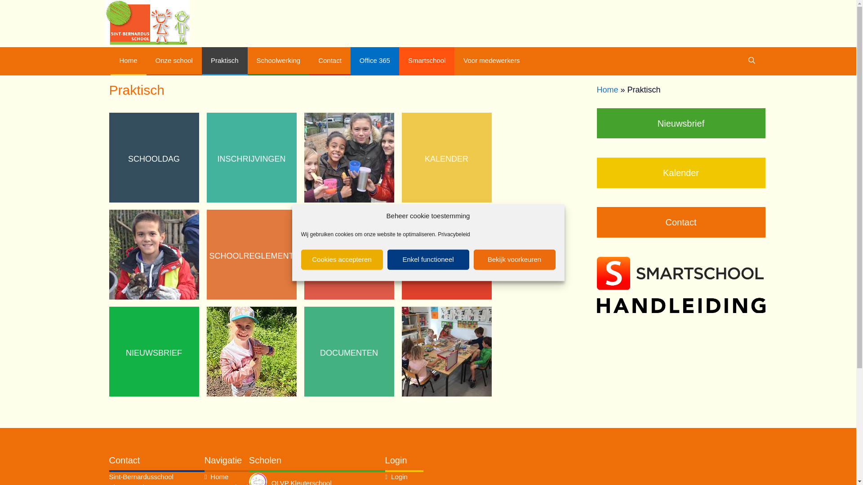 This screenshot has width=863, height=485. I want to click on Home, so click(129, 61).